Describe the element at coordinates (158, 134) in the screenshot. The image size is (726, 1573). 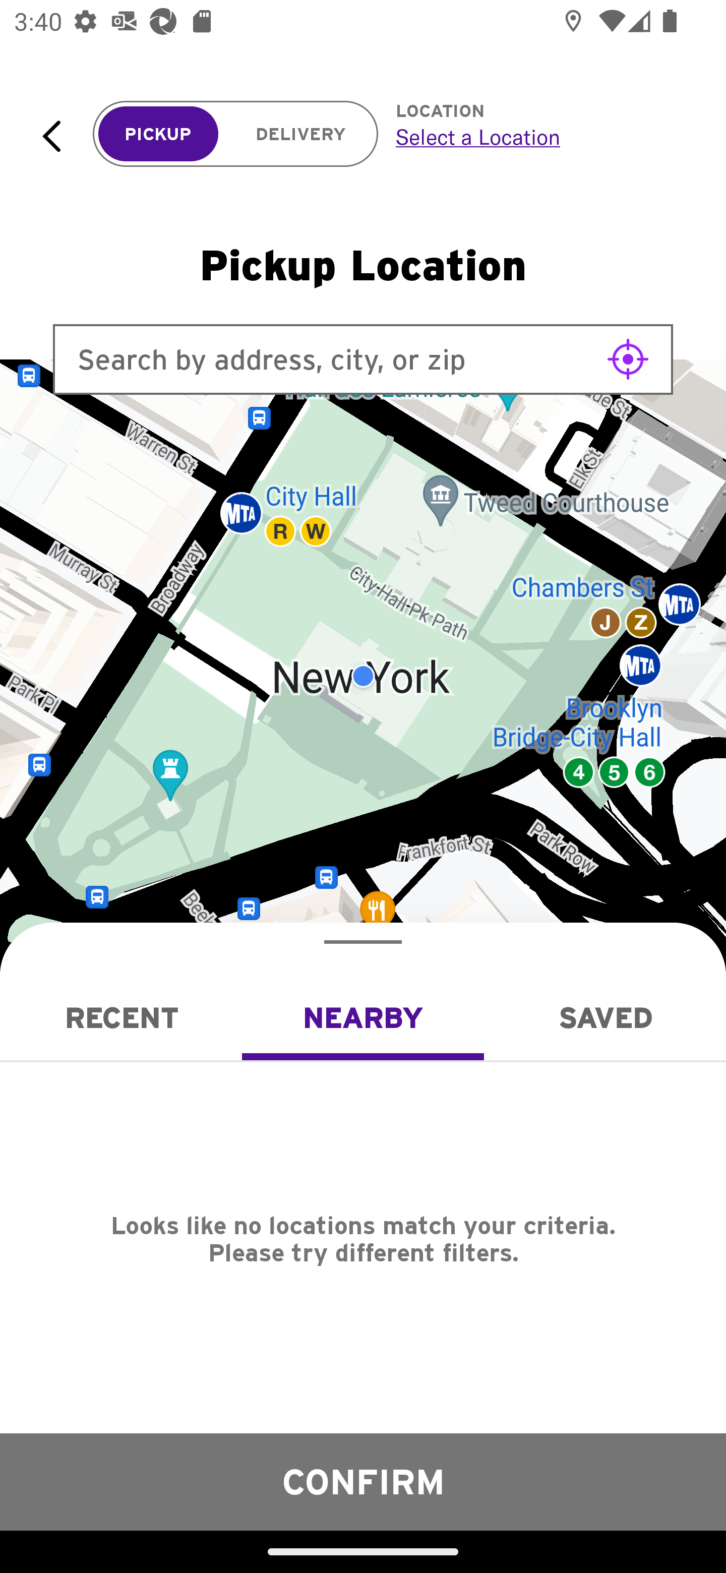
I see `PICKUP` at that location.